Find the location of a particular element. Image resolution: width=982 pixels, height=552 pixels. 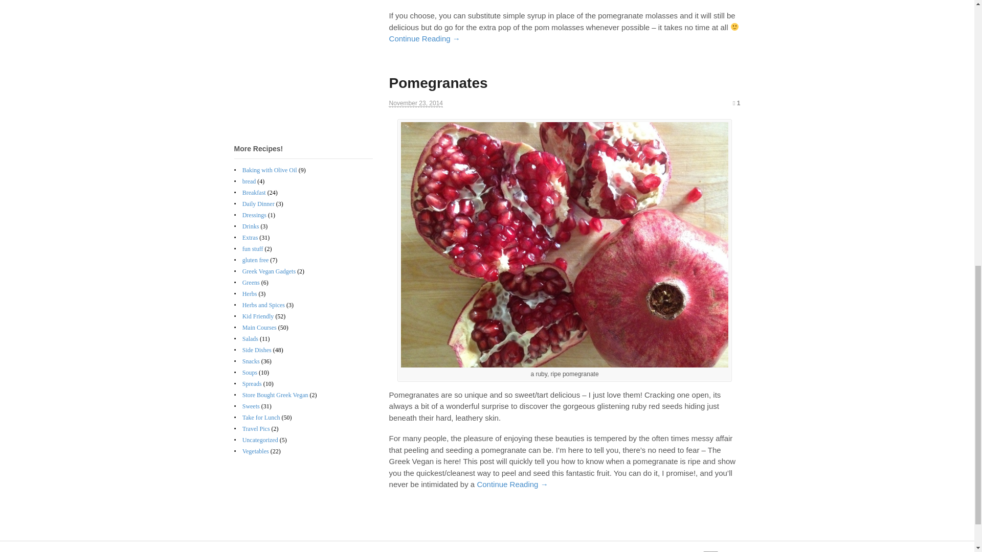

fun stuff is located at coordinates (253, 248).